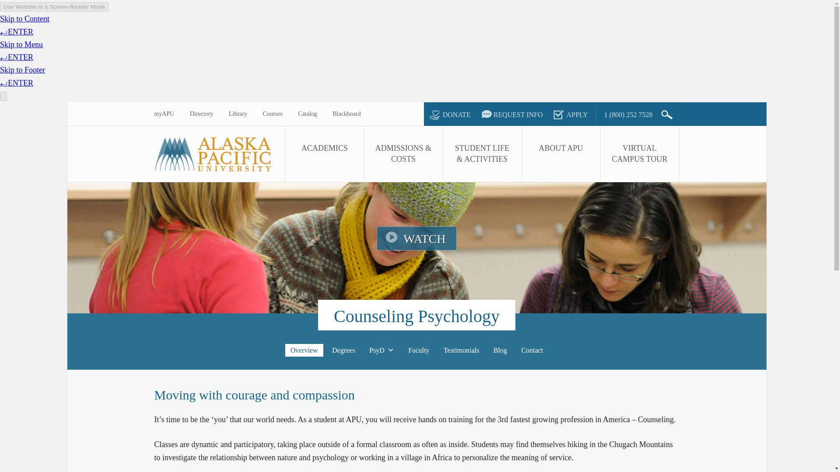  Describe the element at coordinates (346, 114) in the screenshot. I see `Blackboard` at that location.